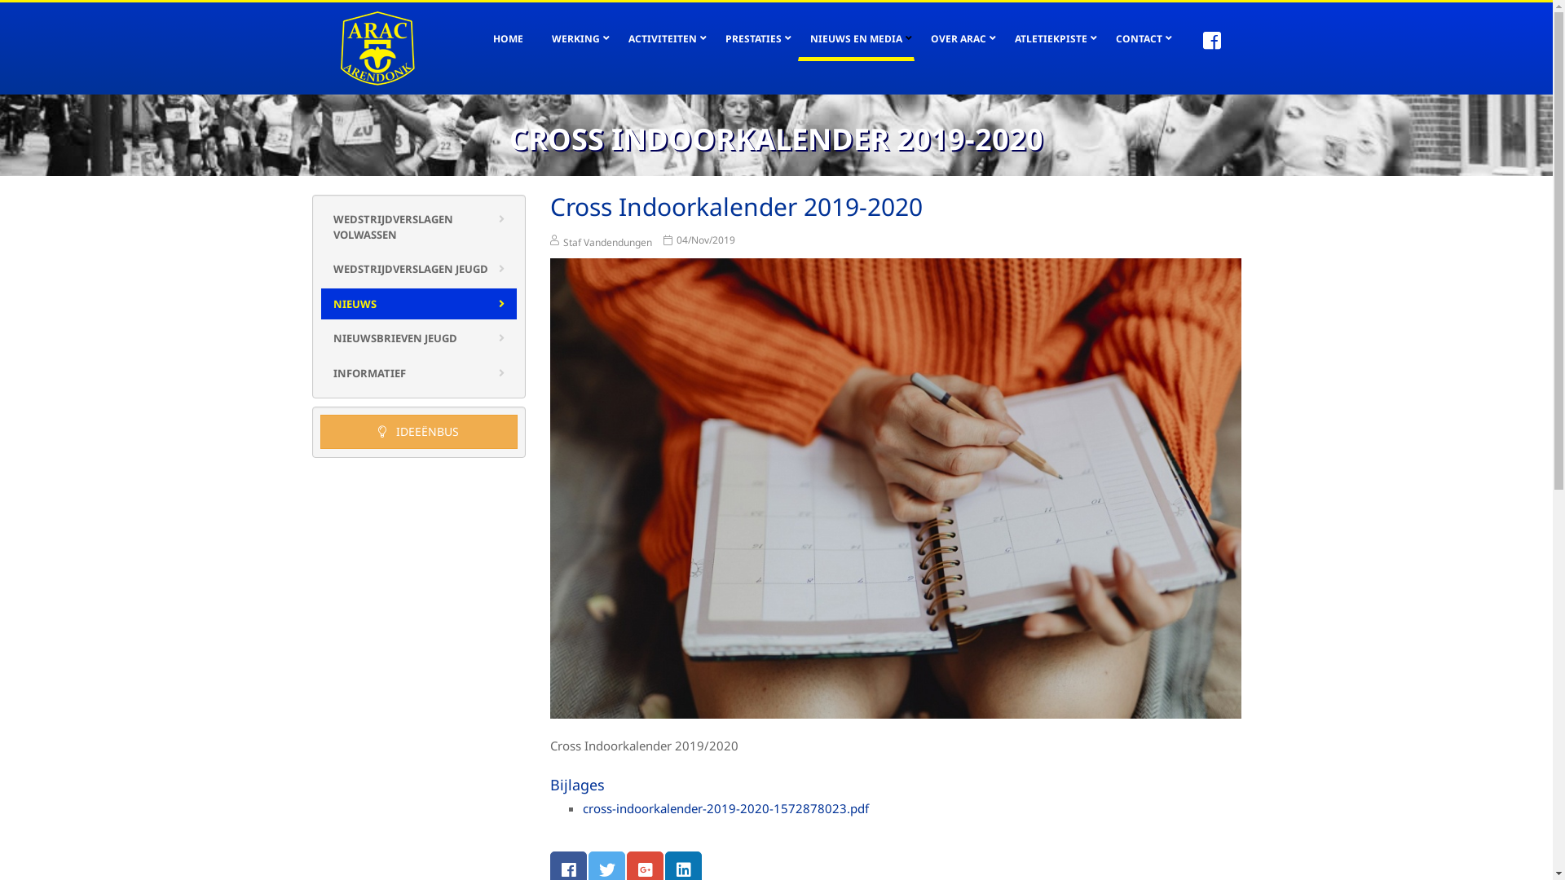  I want to click on NIEUWSBRIEVEN JEUGD, so click(419, 339).